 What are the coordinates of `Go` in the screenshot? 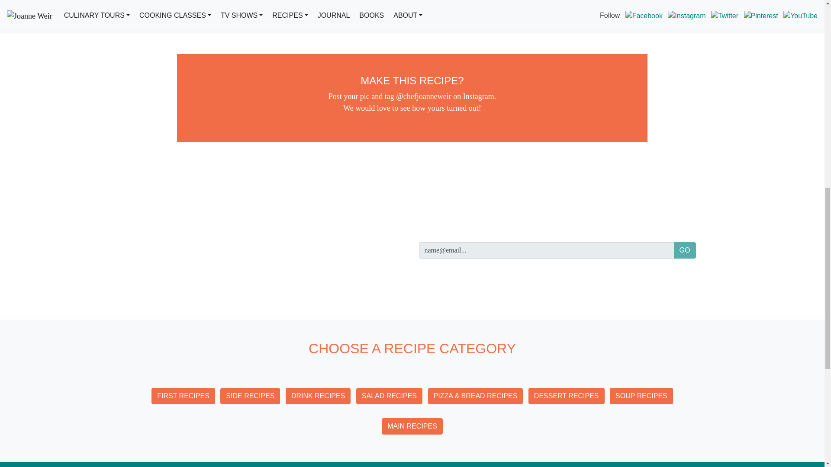 It's located at (685, 250).